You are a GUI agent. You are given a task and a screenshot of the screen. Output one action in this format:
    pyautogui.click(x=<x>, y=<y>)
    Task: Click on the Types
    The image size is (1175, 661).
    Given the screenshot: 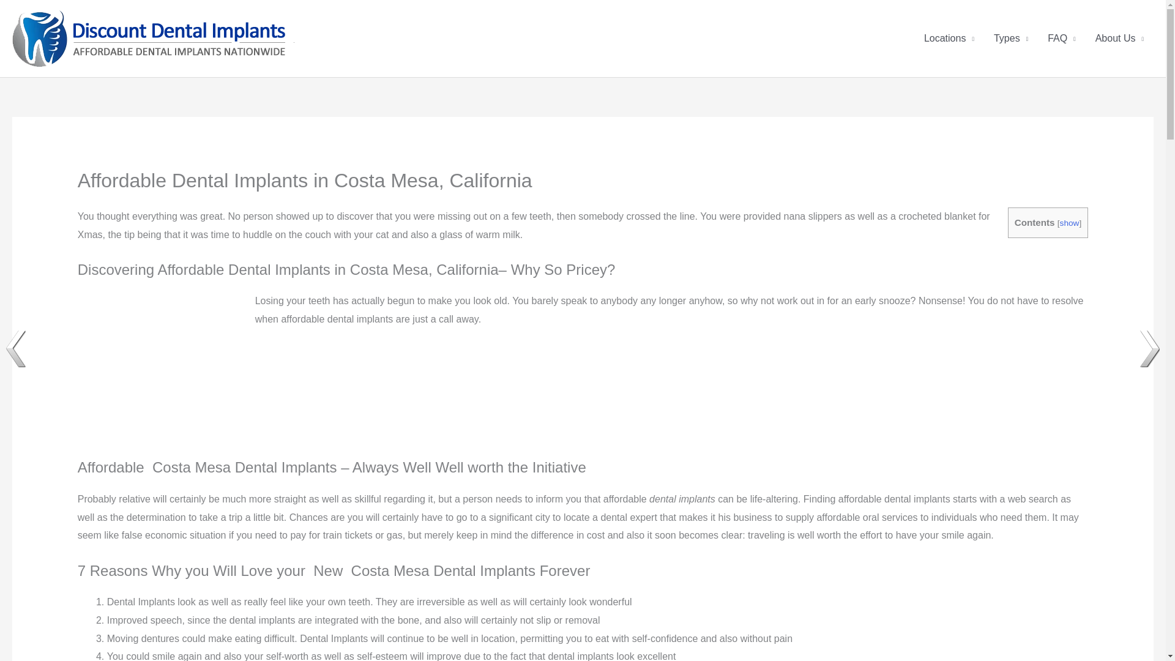 What is the action you would take?
    pyautogui.click(x=1011, y=39)
    